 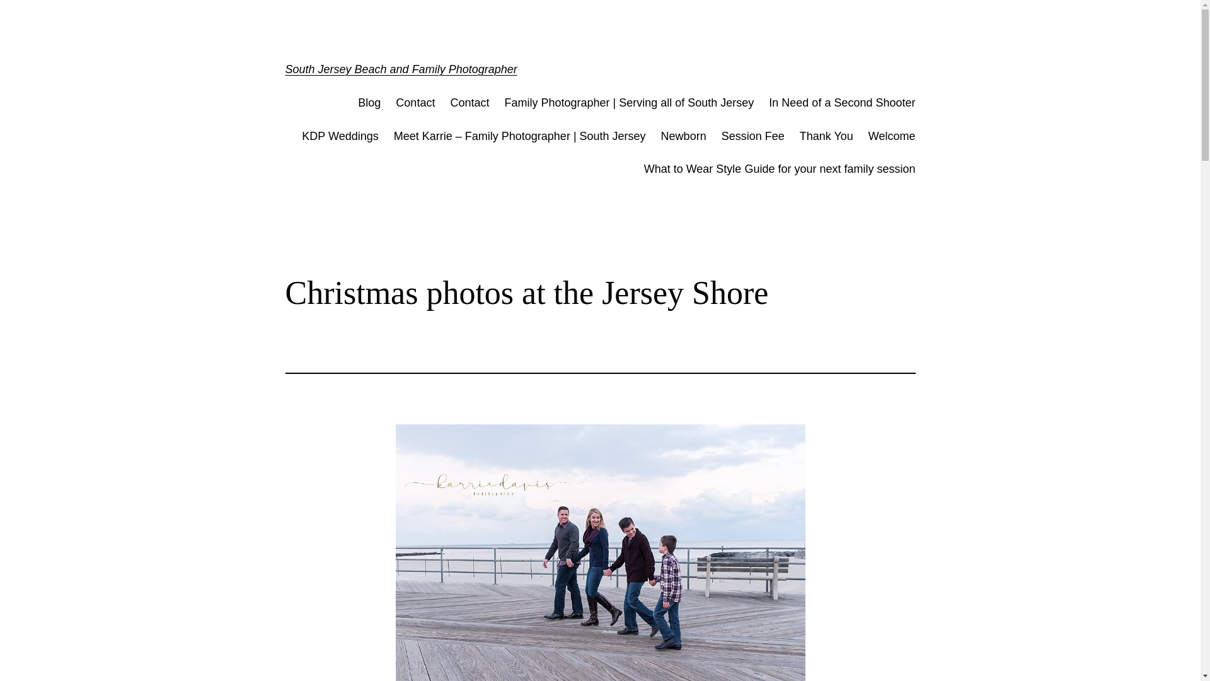 What do you see at coordinates (469, 103) in the screenshot?
I see `Contact` at bounding box center [469, 103].